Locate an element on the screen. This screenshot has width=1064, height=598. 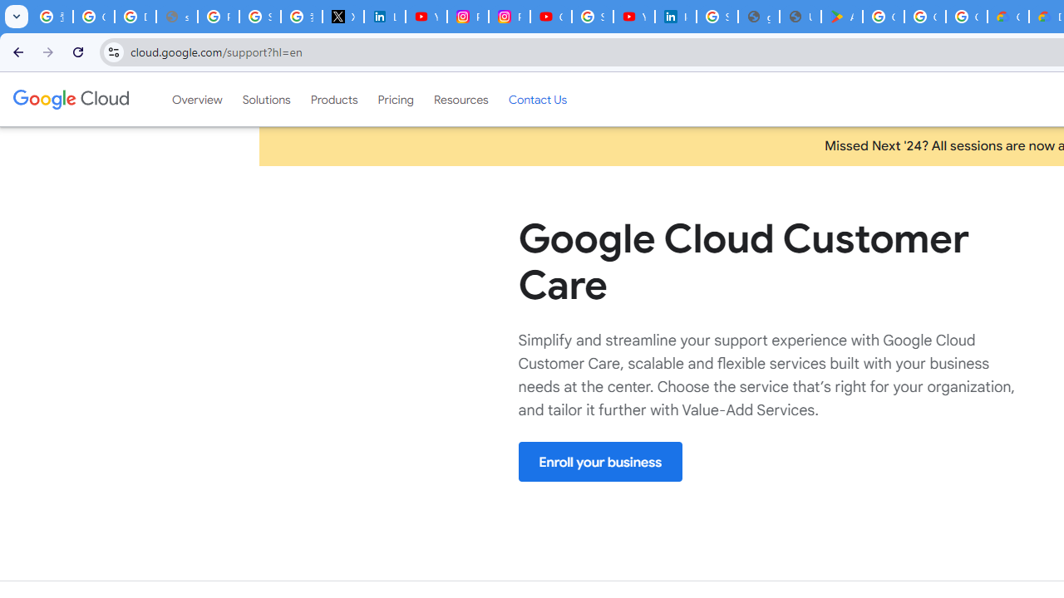
Sign in - Google Accounts is located at coordinates (717, 17).